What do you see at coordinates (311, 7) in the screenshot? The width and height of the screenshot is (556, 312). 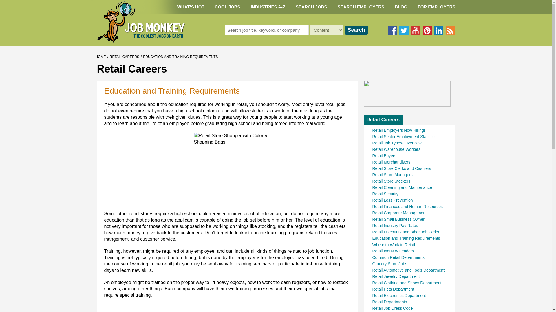 I see `SEARCH JOBS` at bounding box center [311, 7].